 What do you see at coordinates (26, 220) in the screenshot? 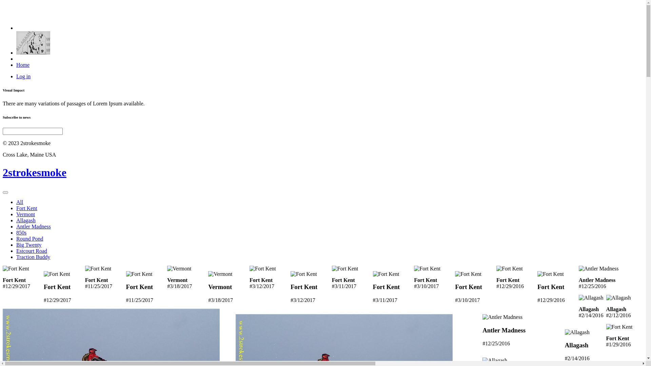
I see `Allagash` at bounding box center [26, 220].